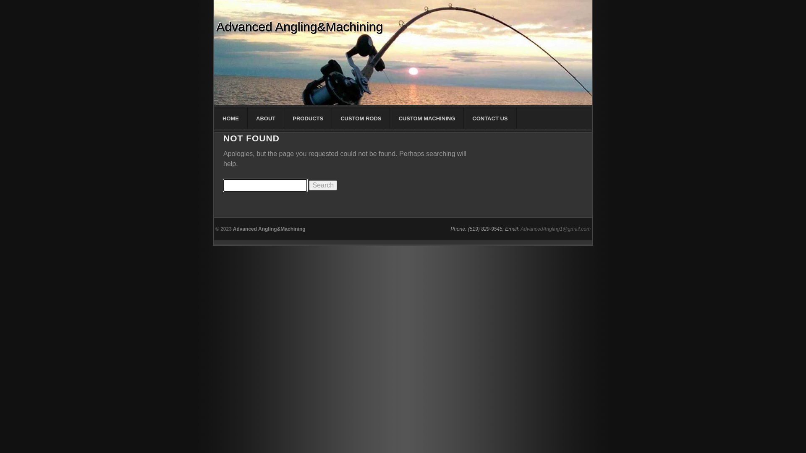 The width and height of the screenshot is (806, 453). I want to click on Advanced Angling&Machining, so click(270, 229).